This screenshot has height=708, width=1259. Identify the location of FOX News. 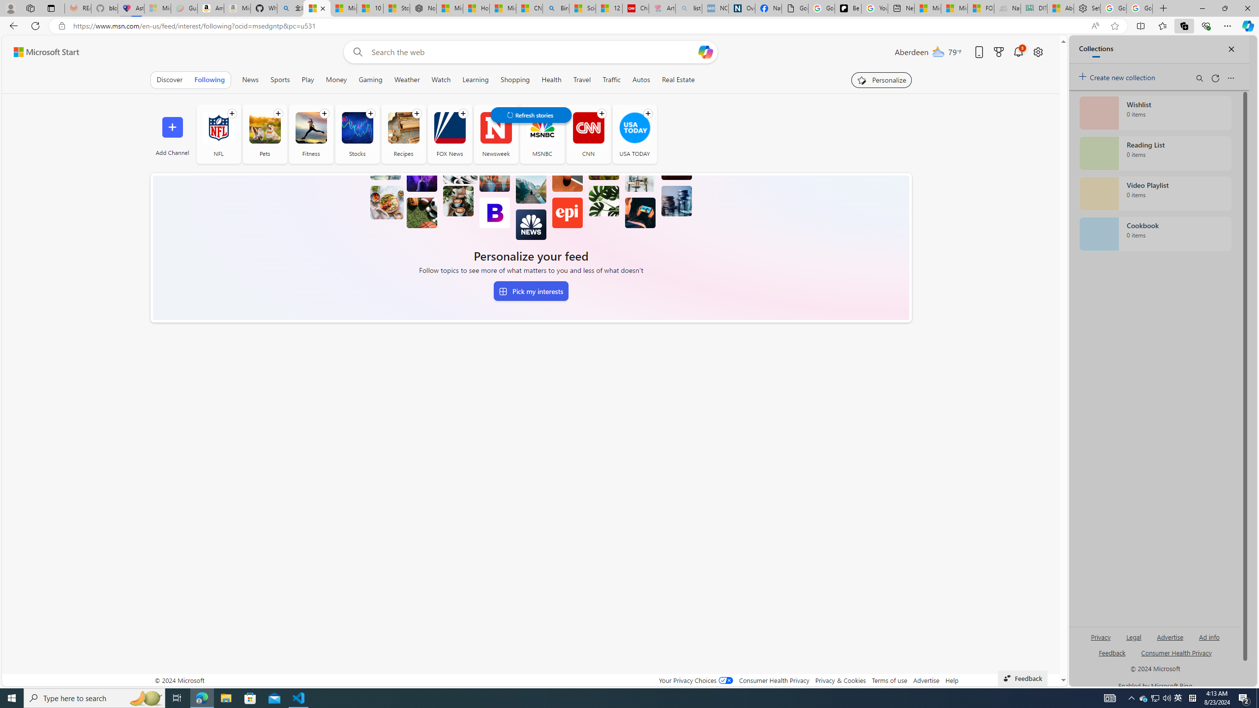
(450, 134).